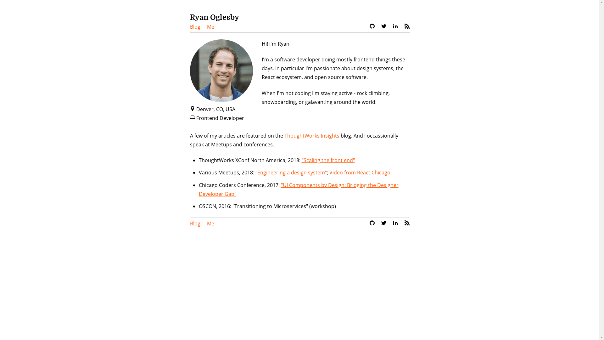  I want to click on "Scaling the front end", so click(328, 160).